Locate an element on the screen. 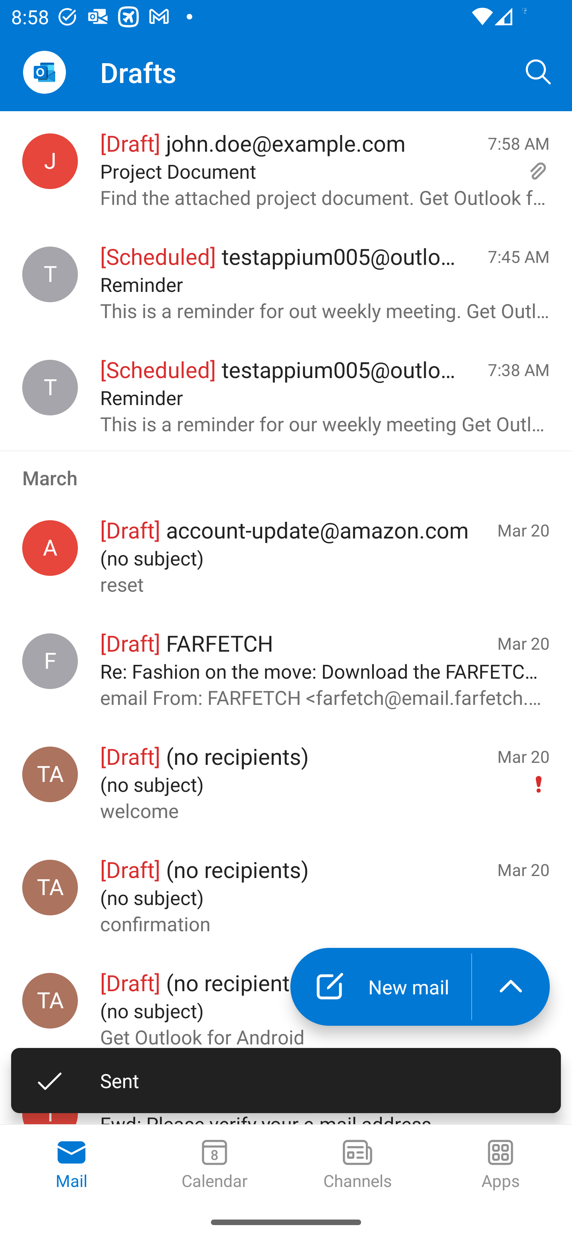 Image resolution: width=572 pixels, height=1239 pixels. New mail is located at coordinates (381, 986).